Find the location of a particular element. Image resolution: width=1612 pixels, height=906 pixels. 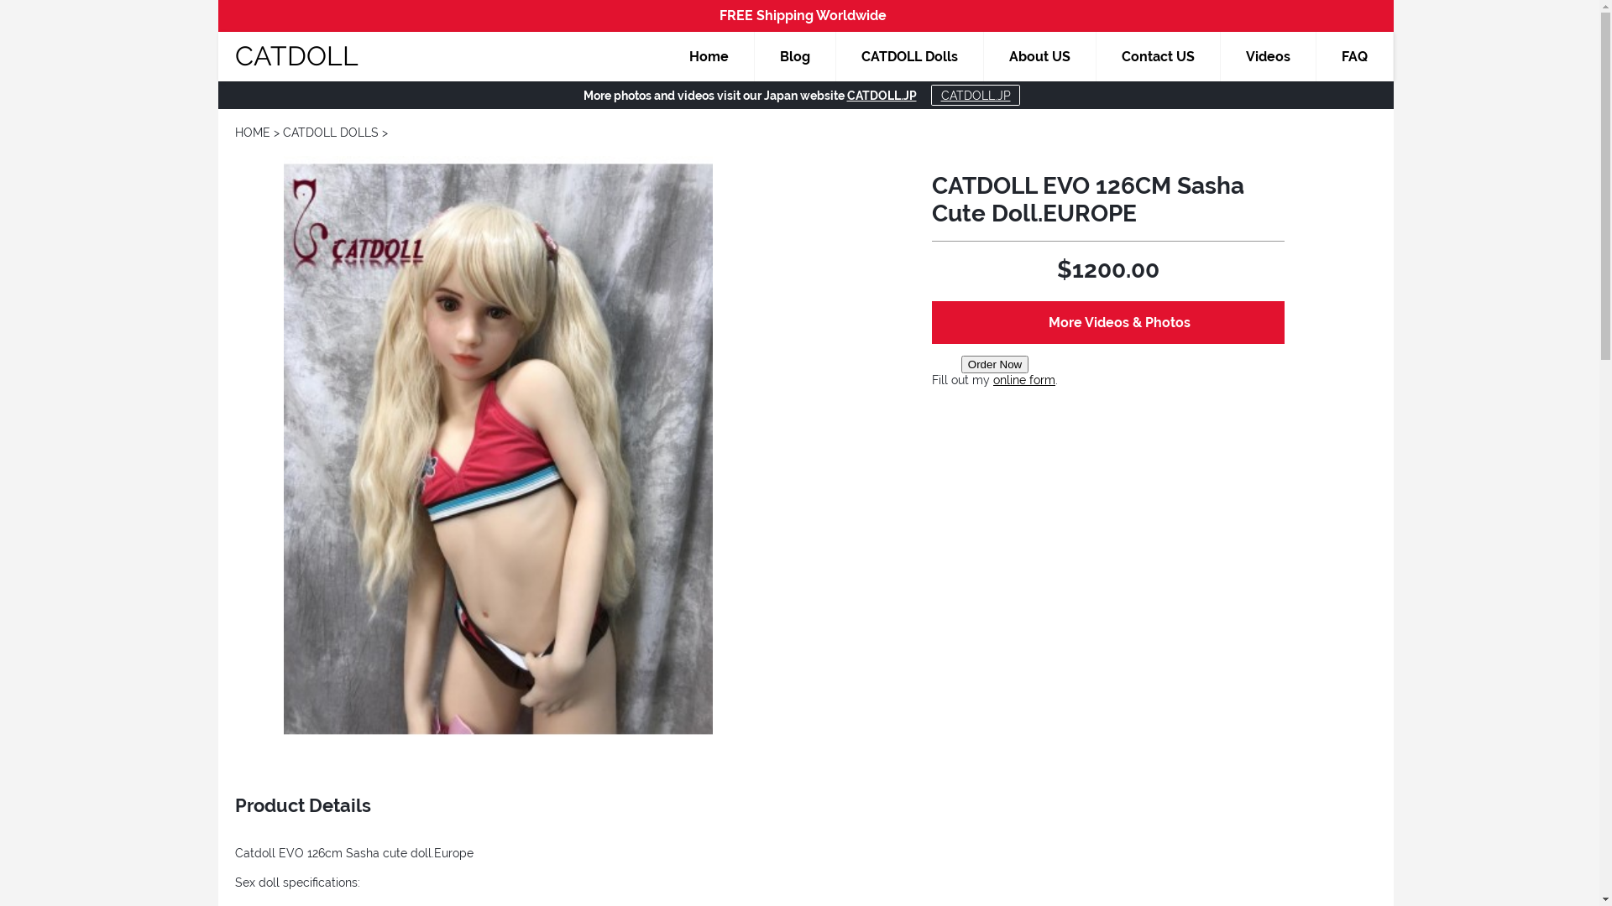

HOME is located at coordinates (253, 133).